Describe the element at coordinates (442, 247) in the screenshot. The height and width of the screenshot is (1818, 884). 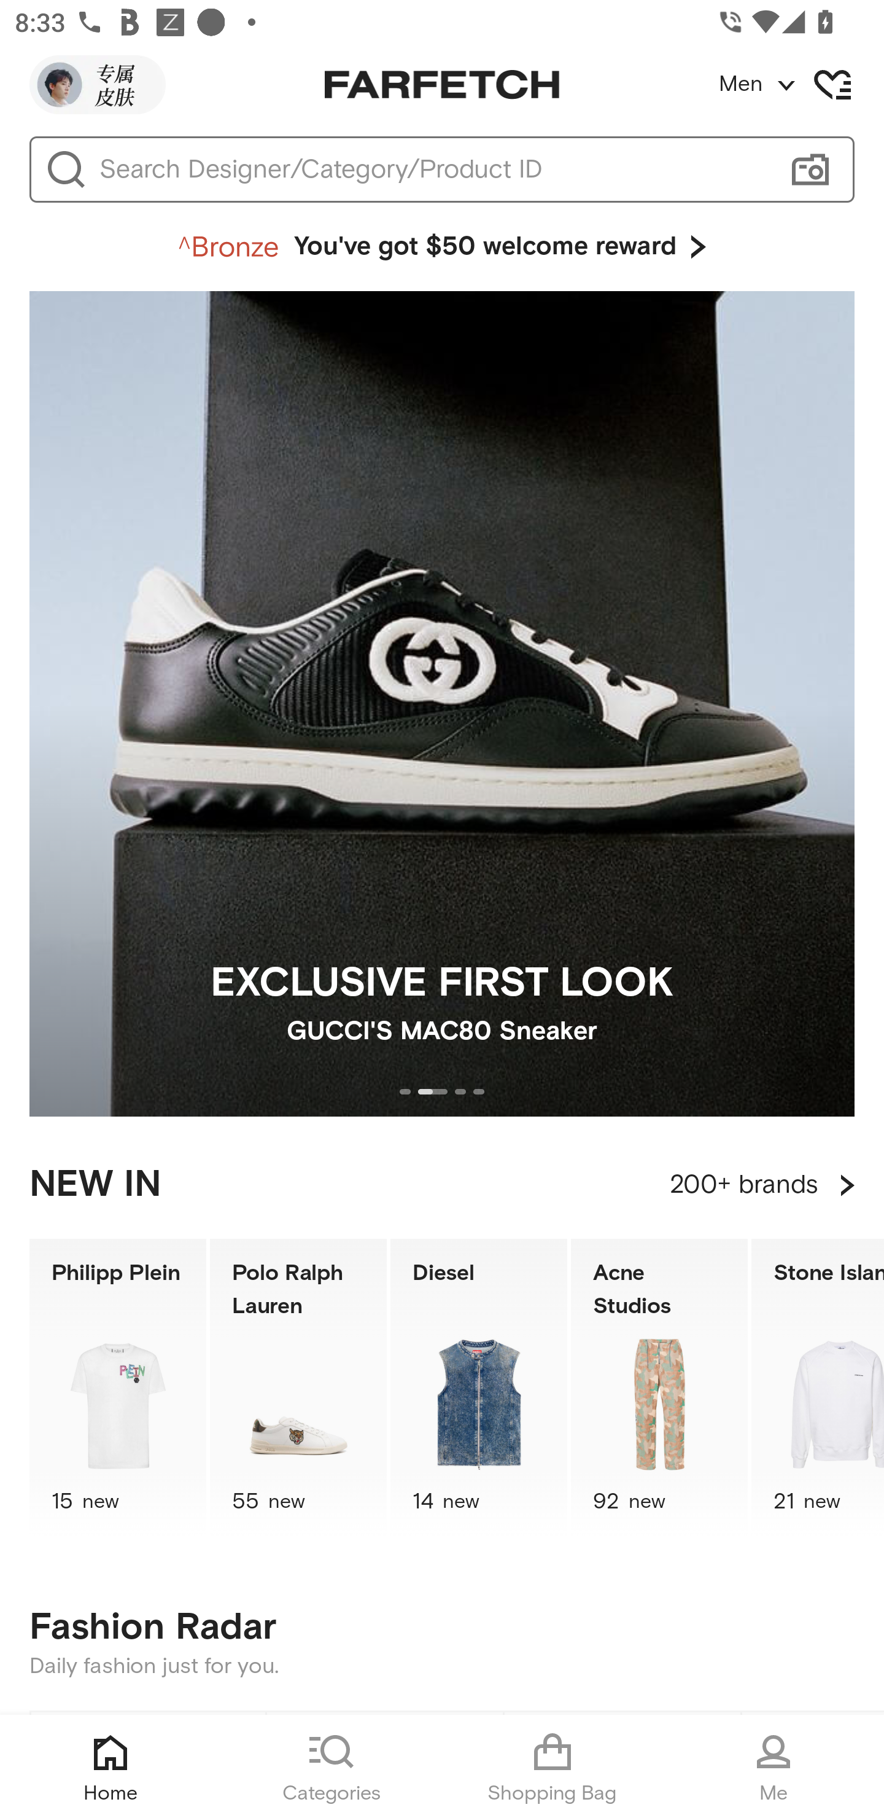
I see `You've got $50 welcome reward` at that location.